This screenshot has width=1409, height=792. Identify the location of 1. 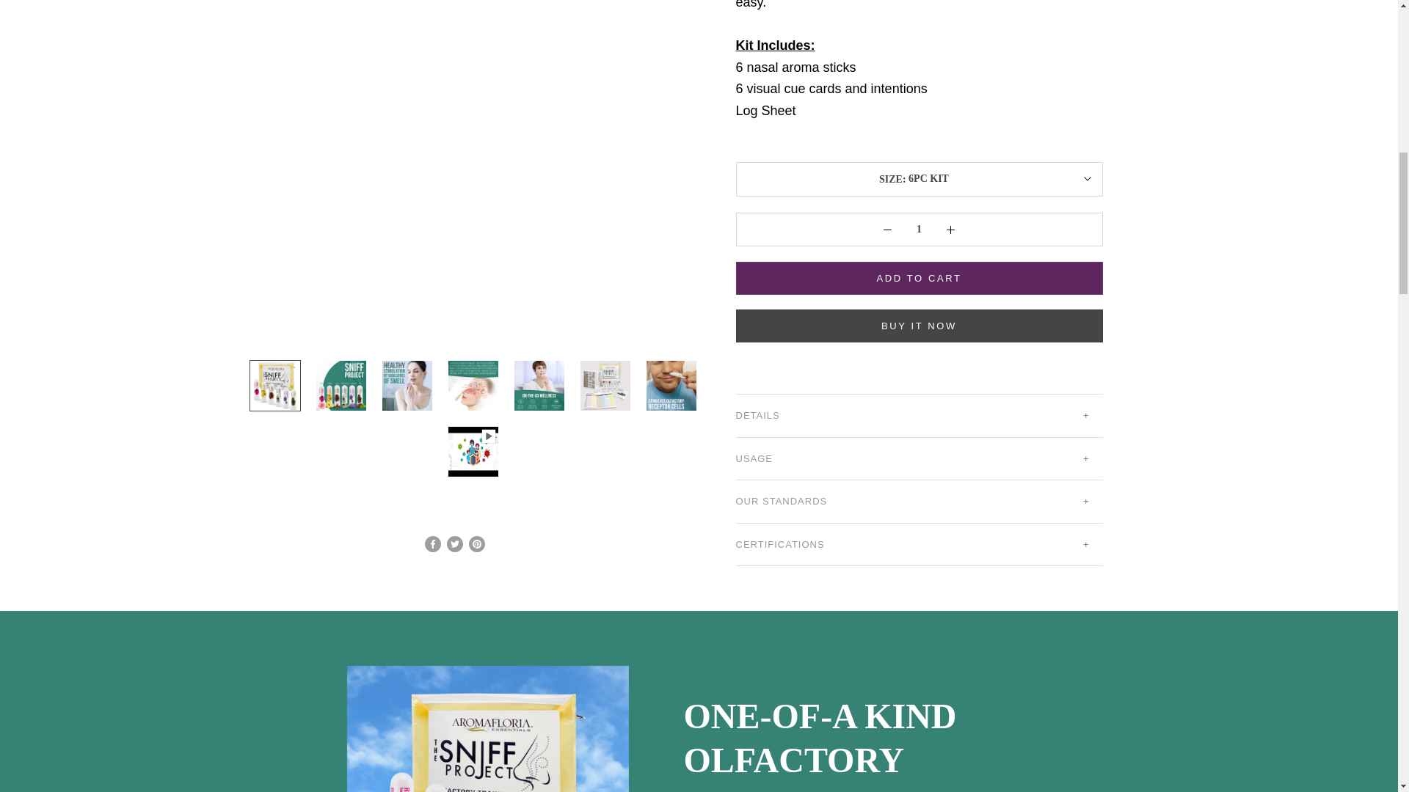
(919, 229).